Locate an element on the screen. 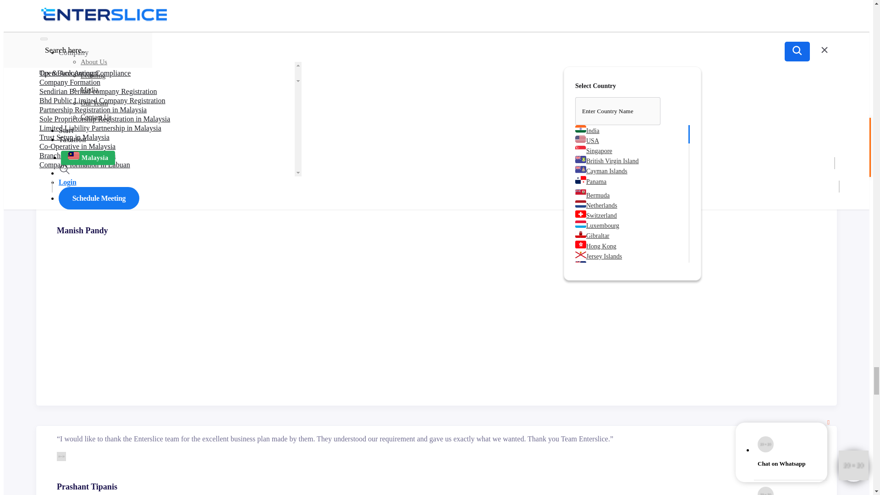  Prashant Tipanis is located at coordinates (61, 456).